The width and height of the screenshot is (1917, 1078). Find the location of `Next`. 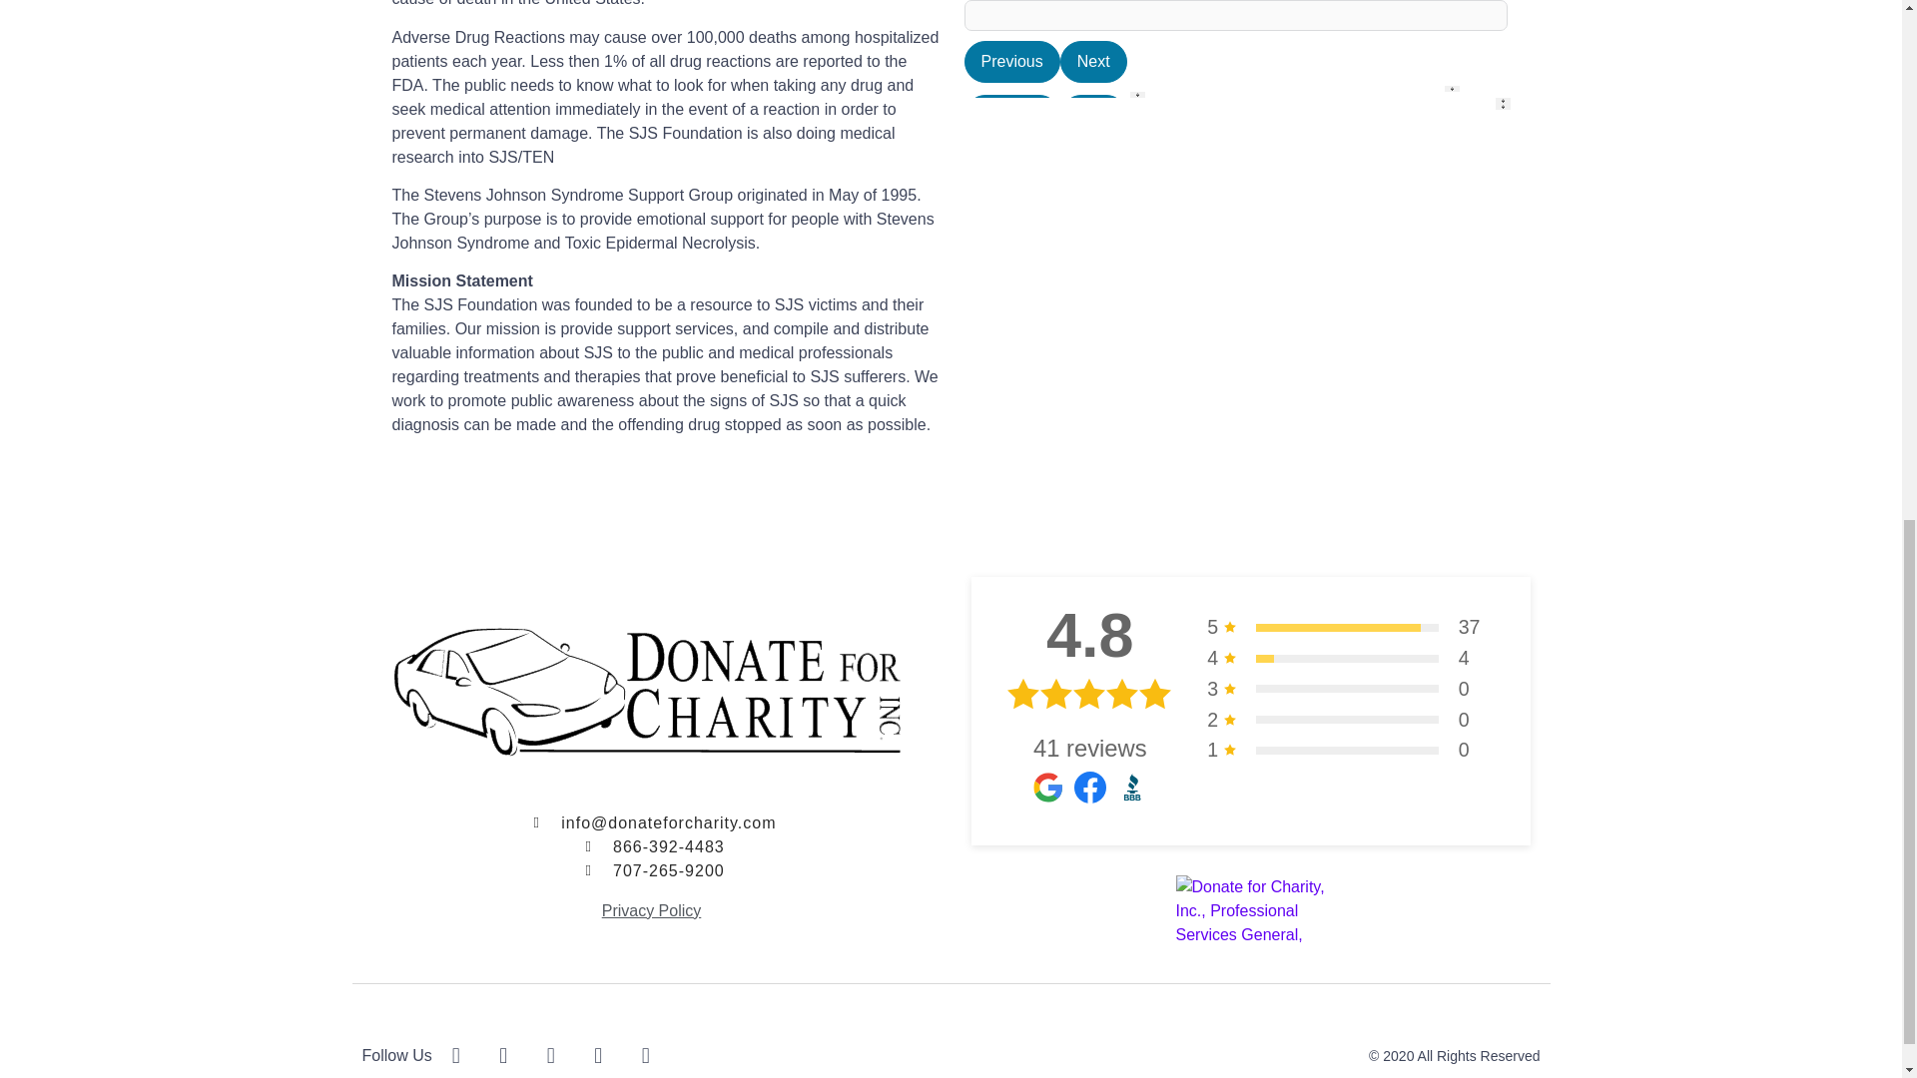

Next is located at coordinates (1092, 472).